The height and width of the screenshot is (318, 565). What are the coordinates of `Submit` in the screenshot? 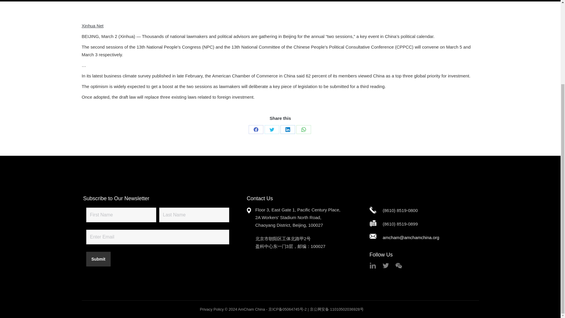 It's located at (98, 259).